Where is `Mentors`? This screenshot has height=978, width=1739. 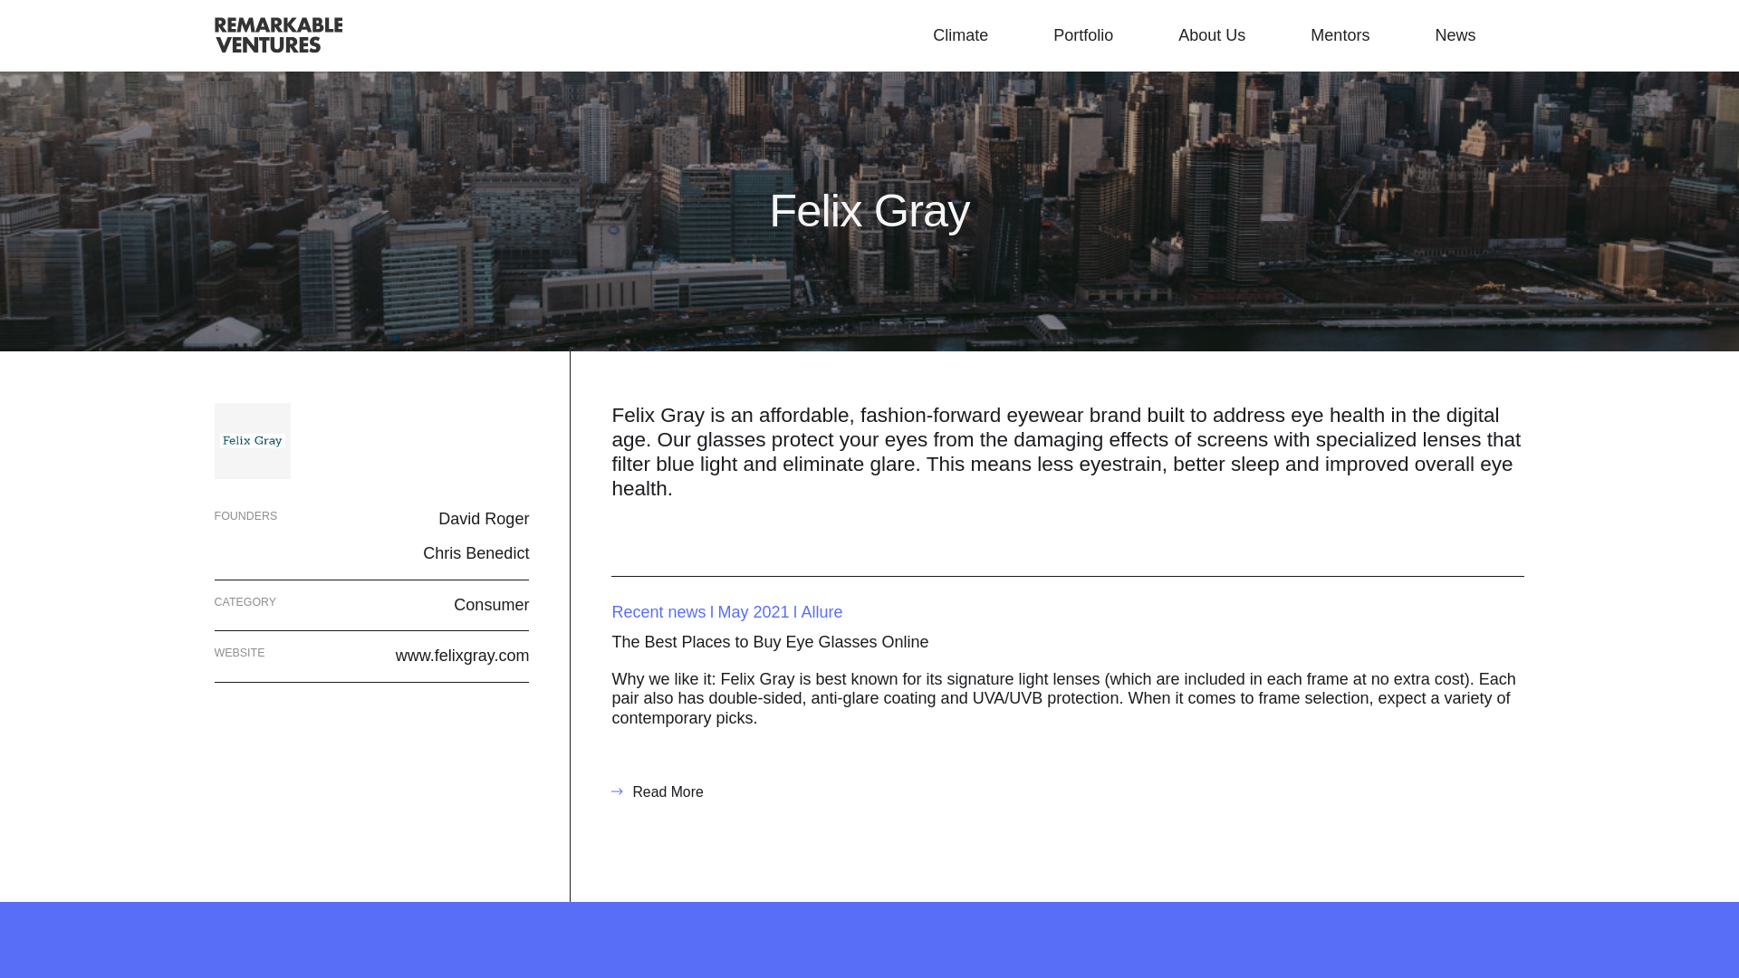
Mentors is located at coordinates (1340, 34).